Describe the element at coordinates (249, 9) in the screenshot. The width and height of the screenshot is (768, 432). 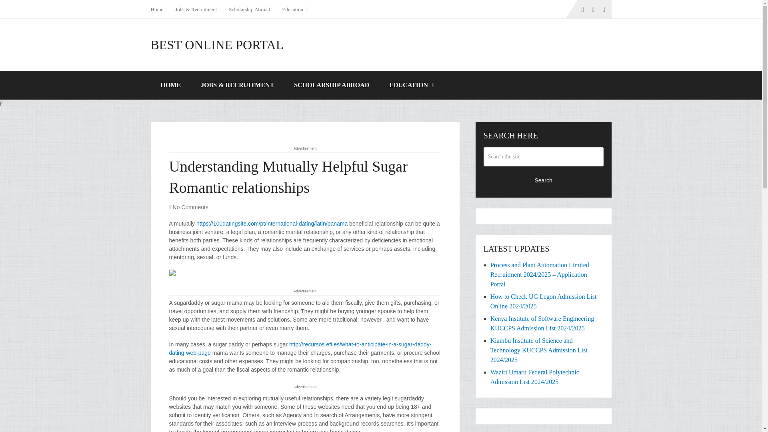
I see `Scholarship Abroad` at that location.